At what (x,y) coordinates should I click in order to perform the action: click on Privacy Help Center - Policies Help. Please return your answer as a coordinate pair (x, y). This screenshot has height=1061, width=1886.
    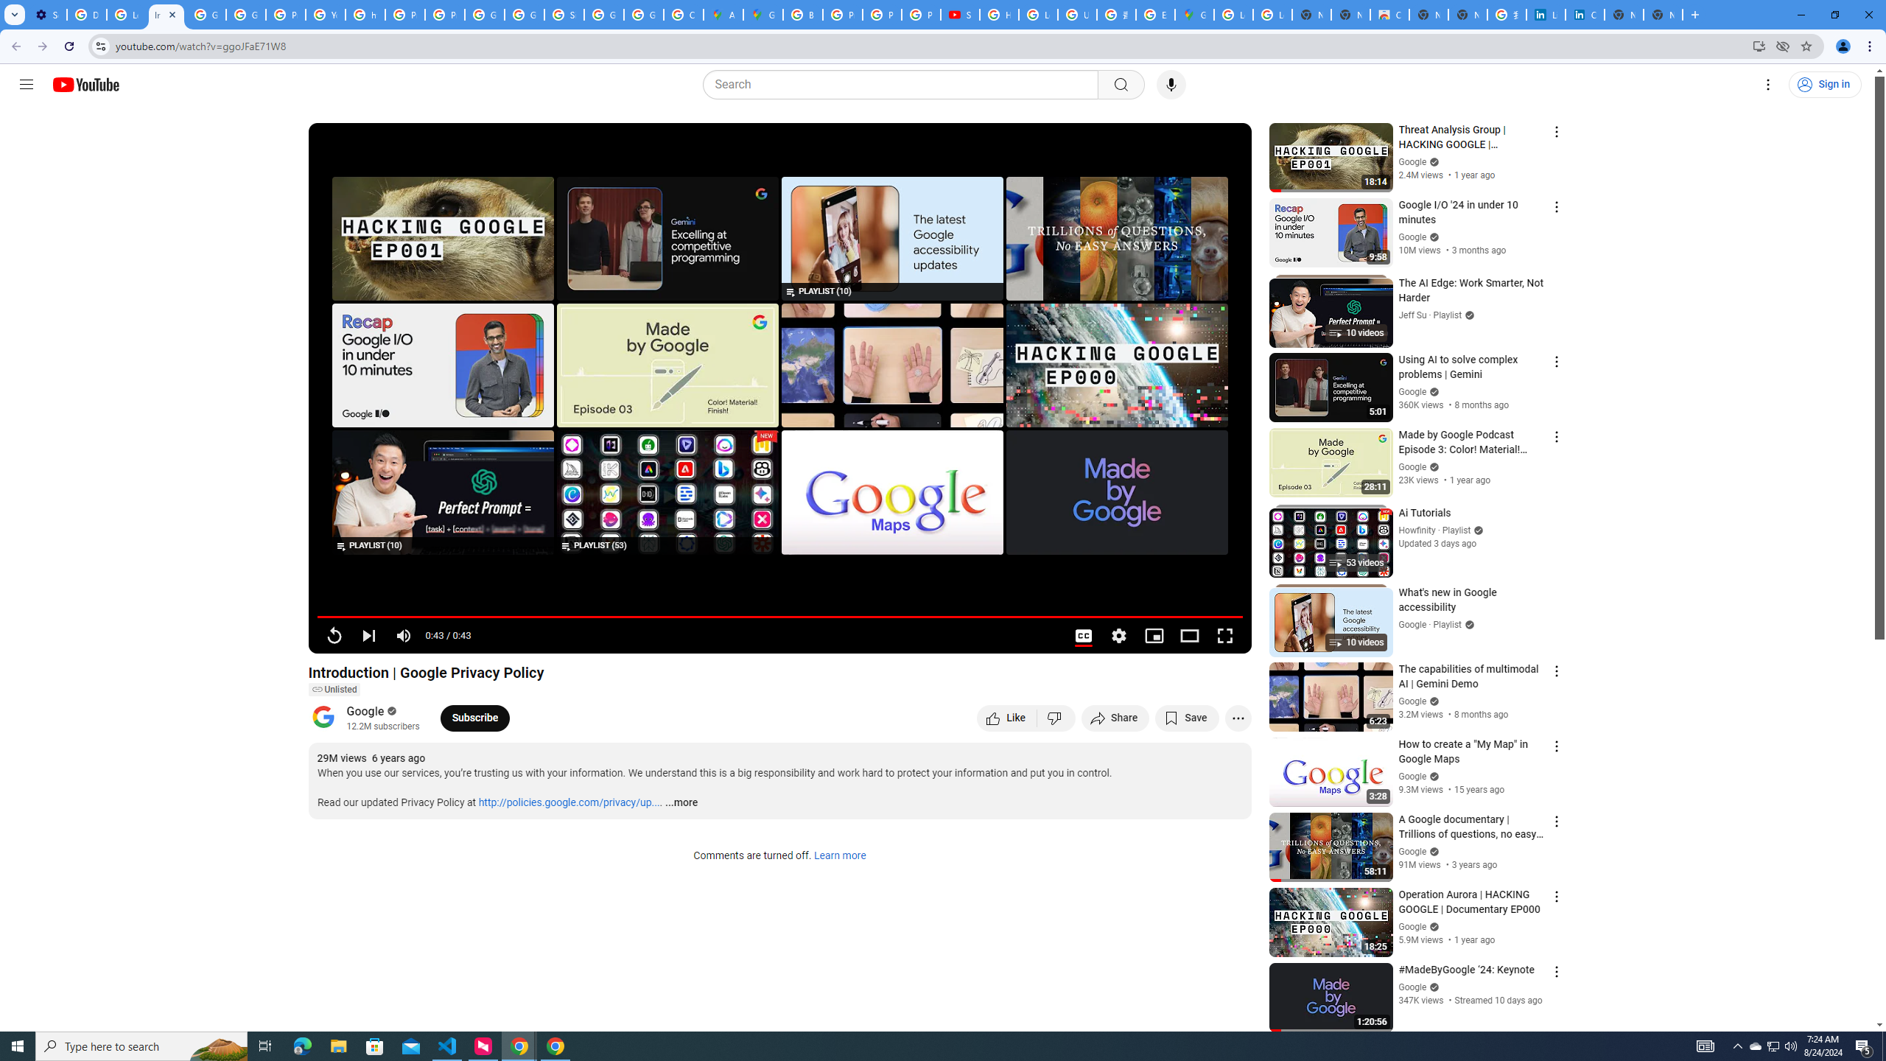
    Looking at the image, I should click on (883, 15).